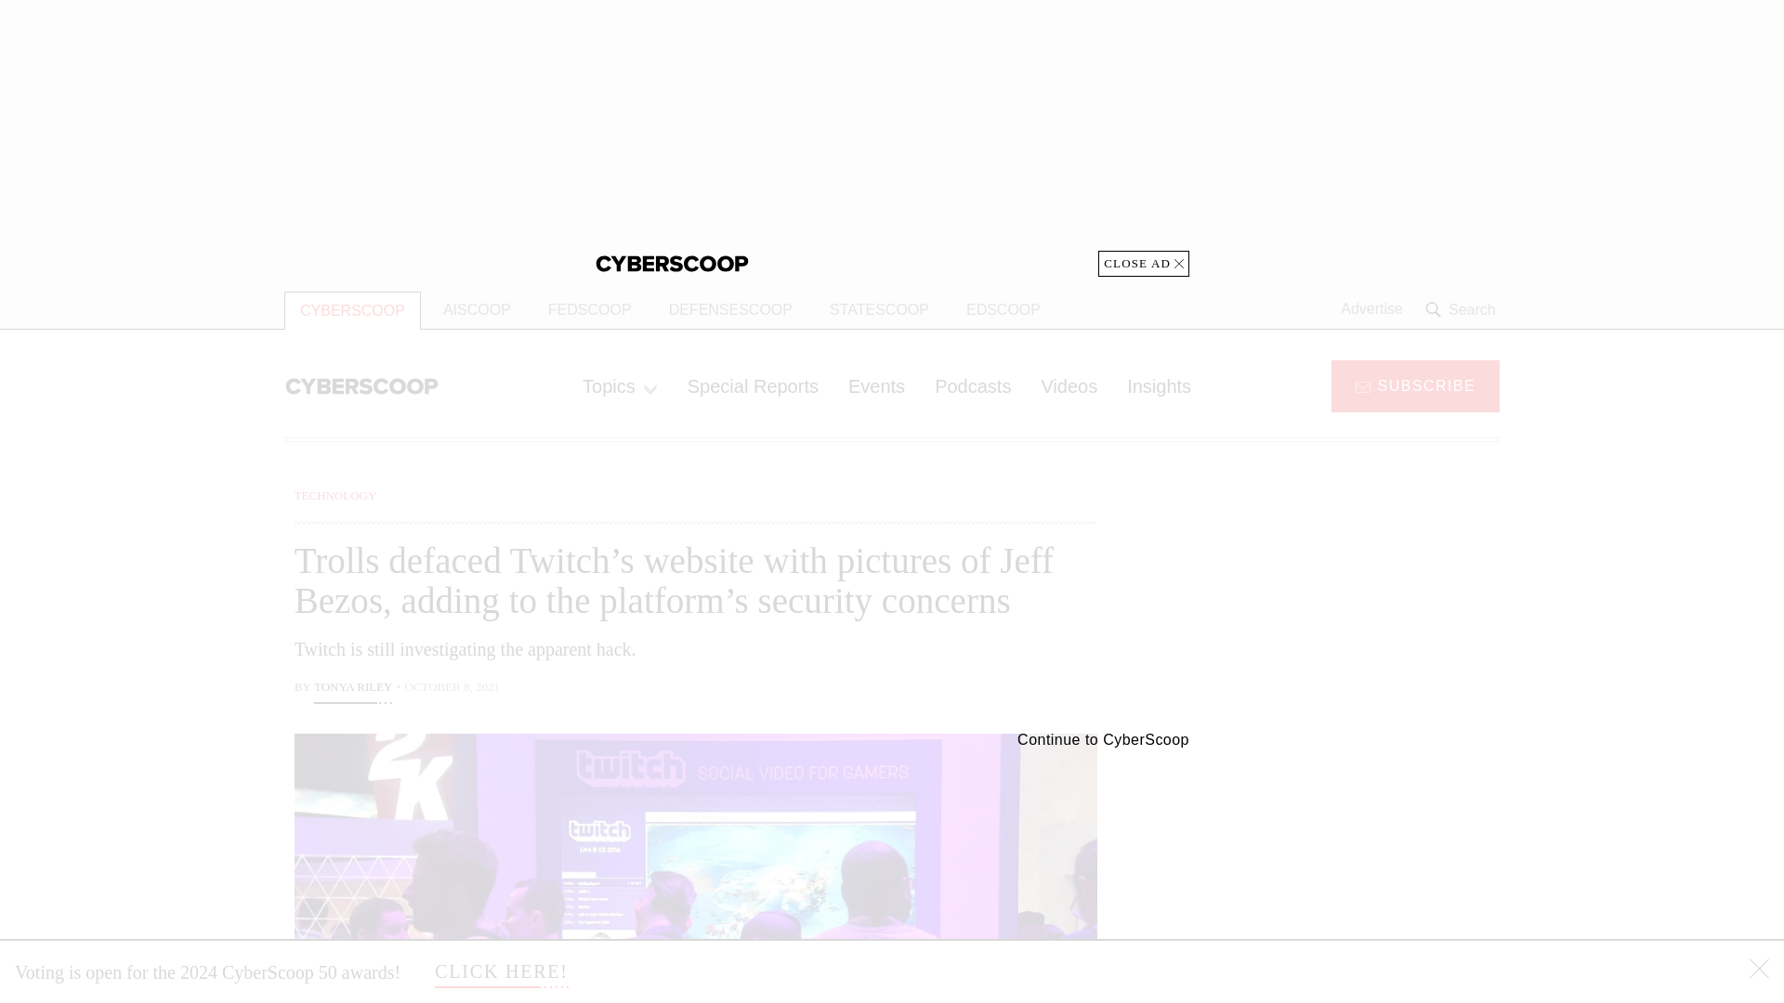 Image resolution: width=1784 pixels, height=1003 pixels. What do you see at coordinates (892, 138) in the screenshot?
I see `3rd party ad content` at bounding box center [892, 138].